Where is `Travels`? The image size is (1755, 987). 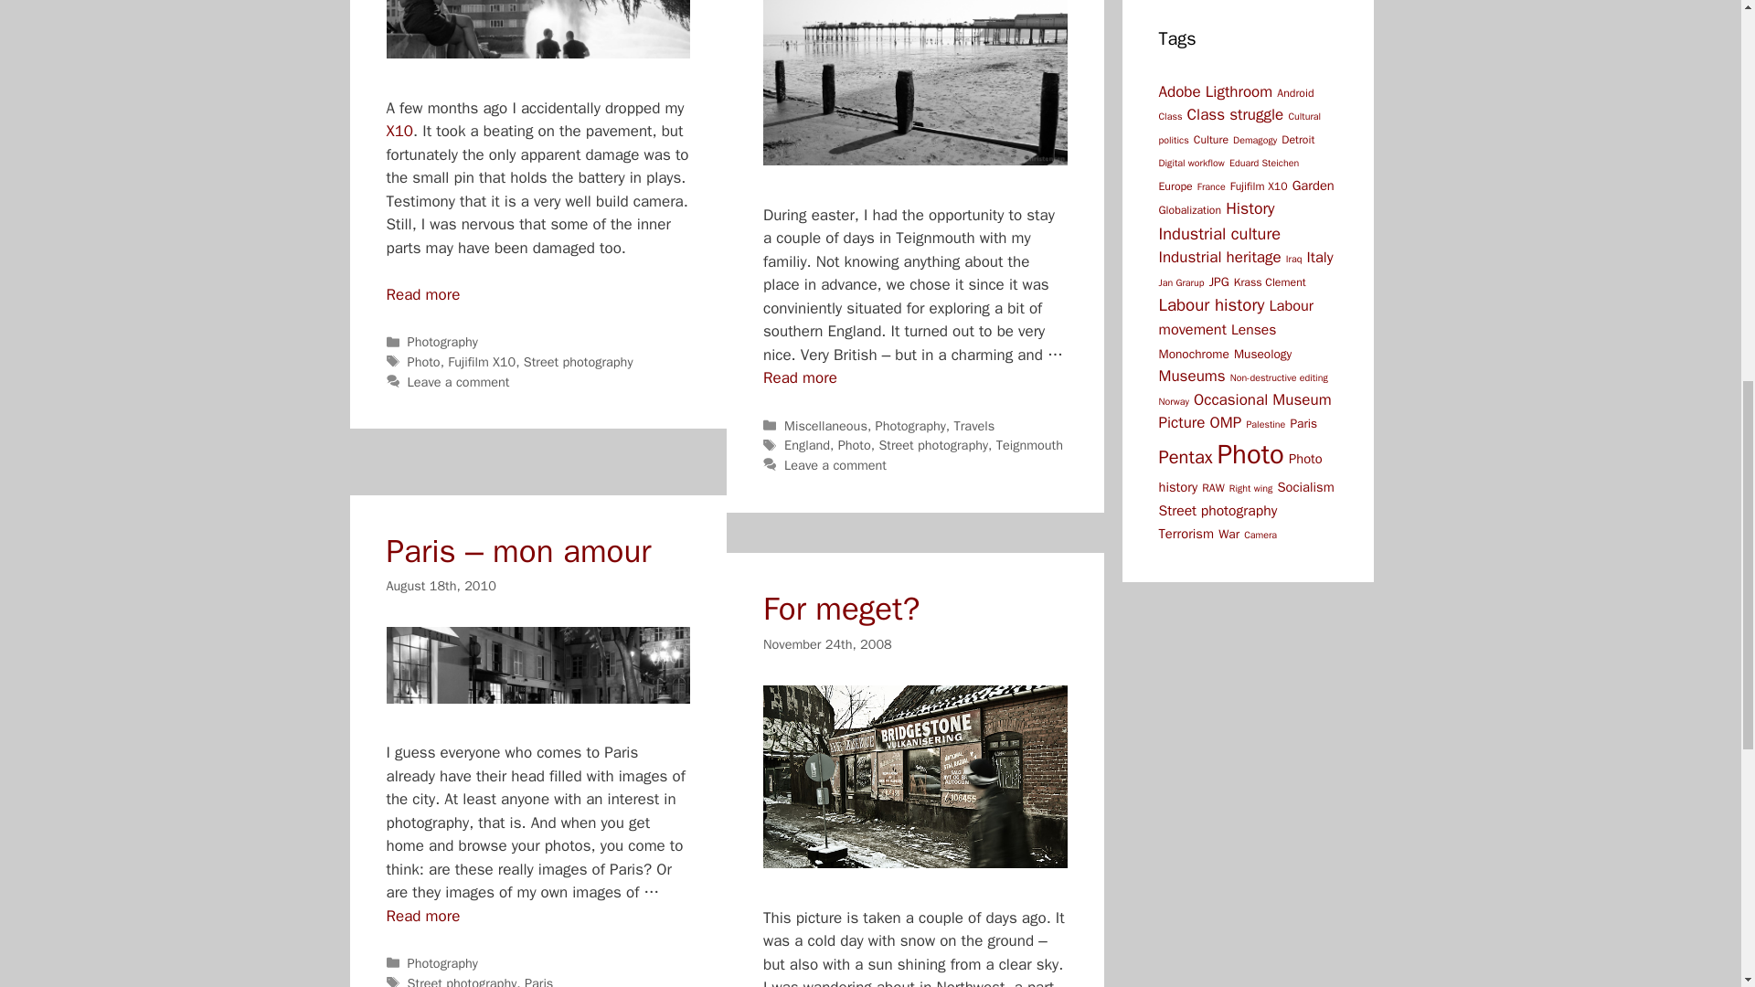 Travels is located at coordinates (974, 426).